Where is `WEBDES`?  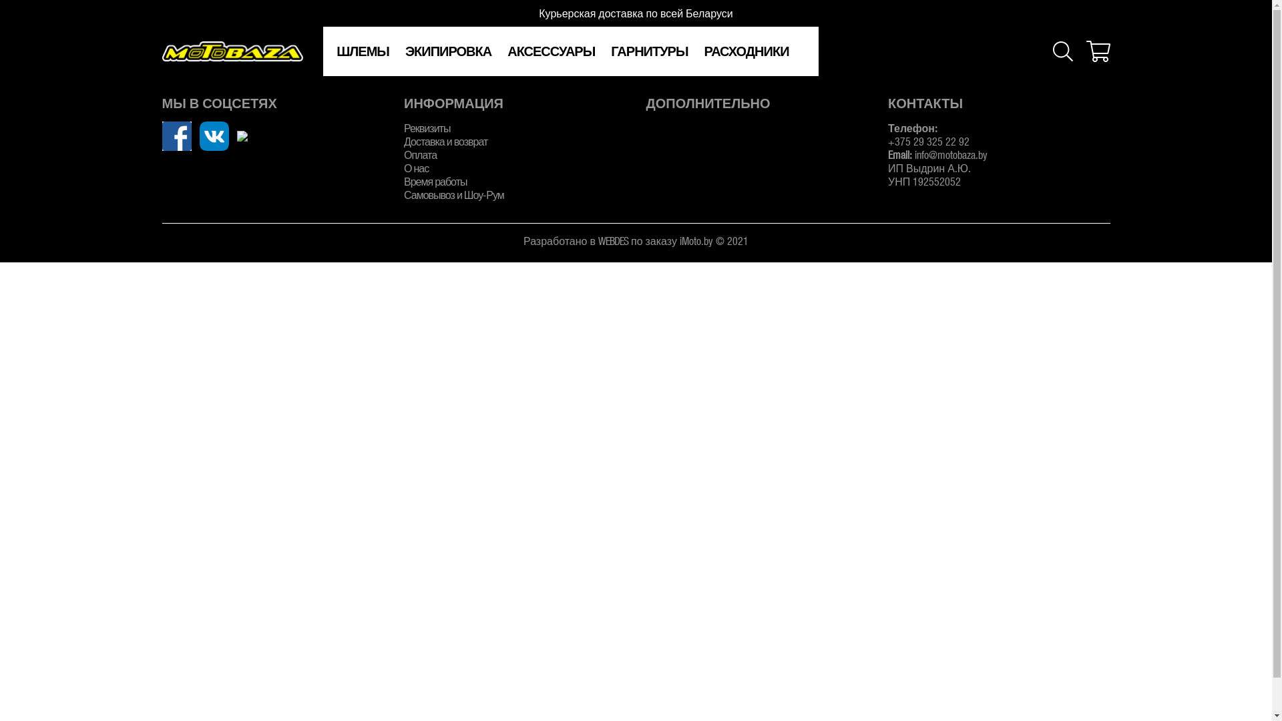 WEBDES is located at coordinates (613, 240).